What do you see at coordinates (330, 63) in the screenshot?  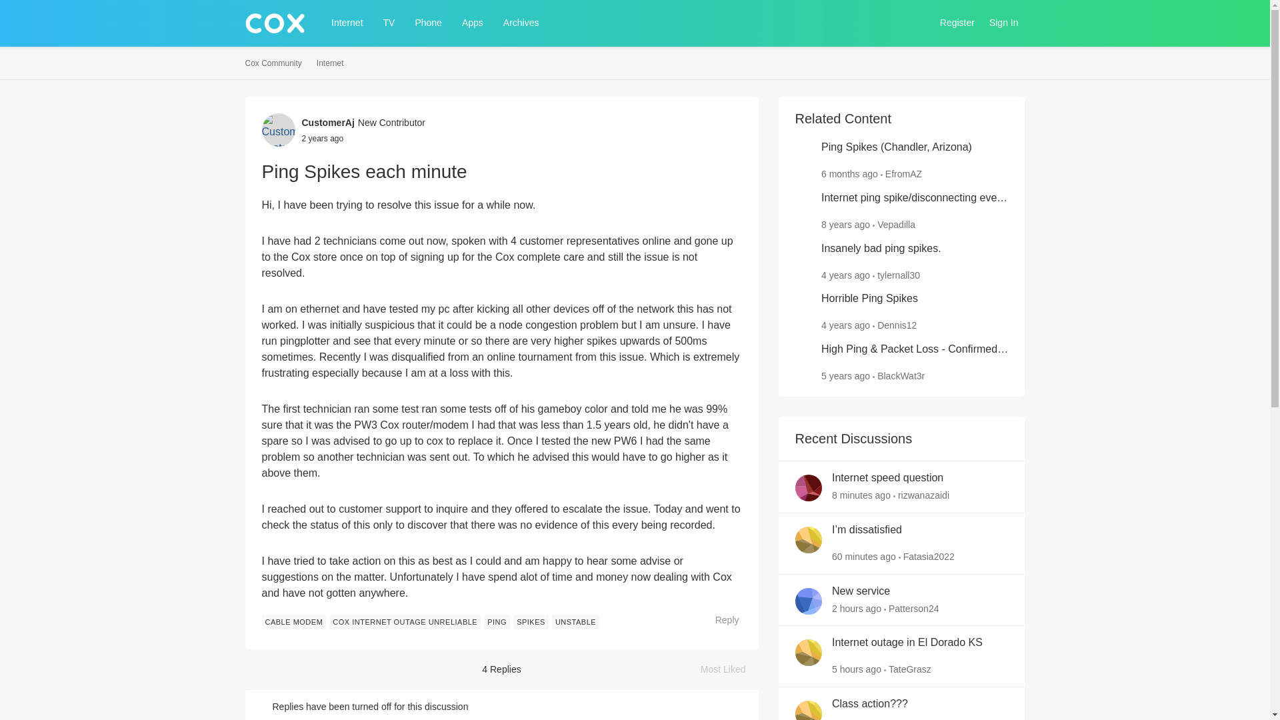 I see `Internet` at bounding box center [330, 63].